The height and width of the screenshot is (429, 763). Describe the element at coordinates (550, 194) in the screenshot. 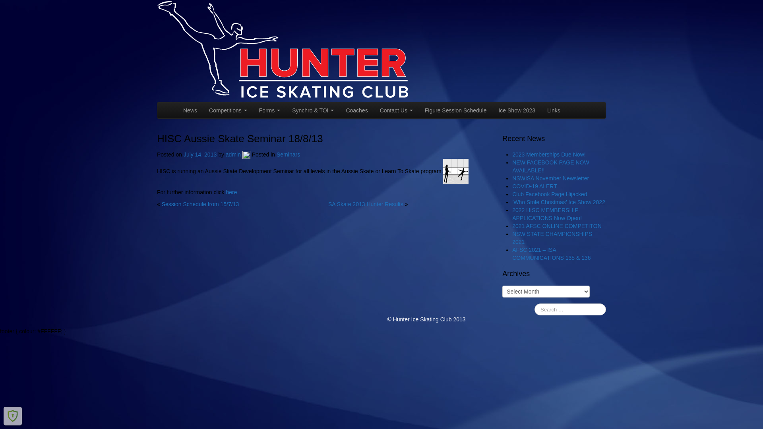

I see `Club Facebook Page Hijacked` at that location.